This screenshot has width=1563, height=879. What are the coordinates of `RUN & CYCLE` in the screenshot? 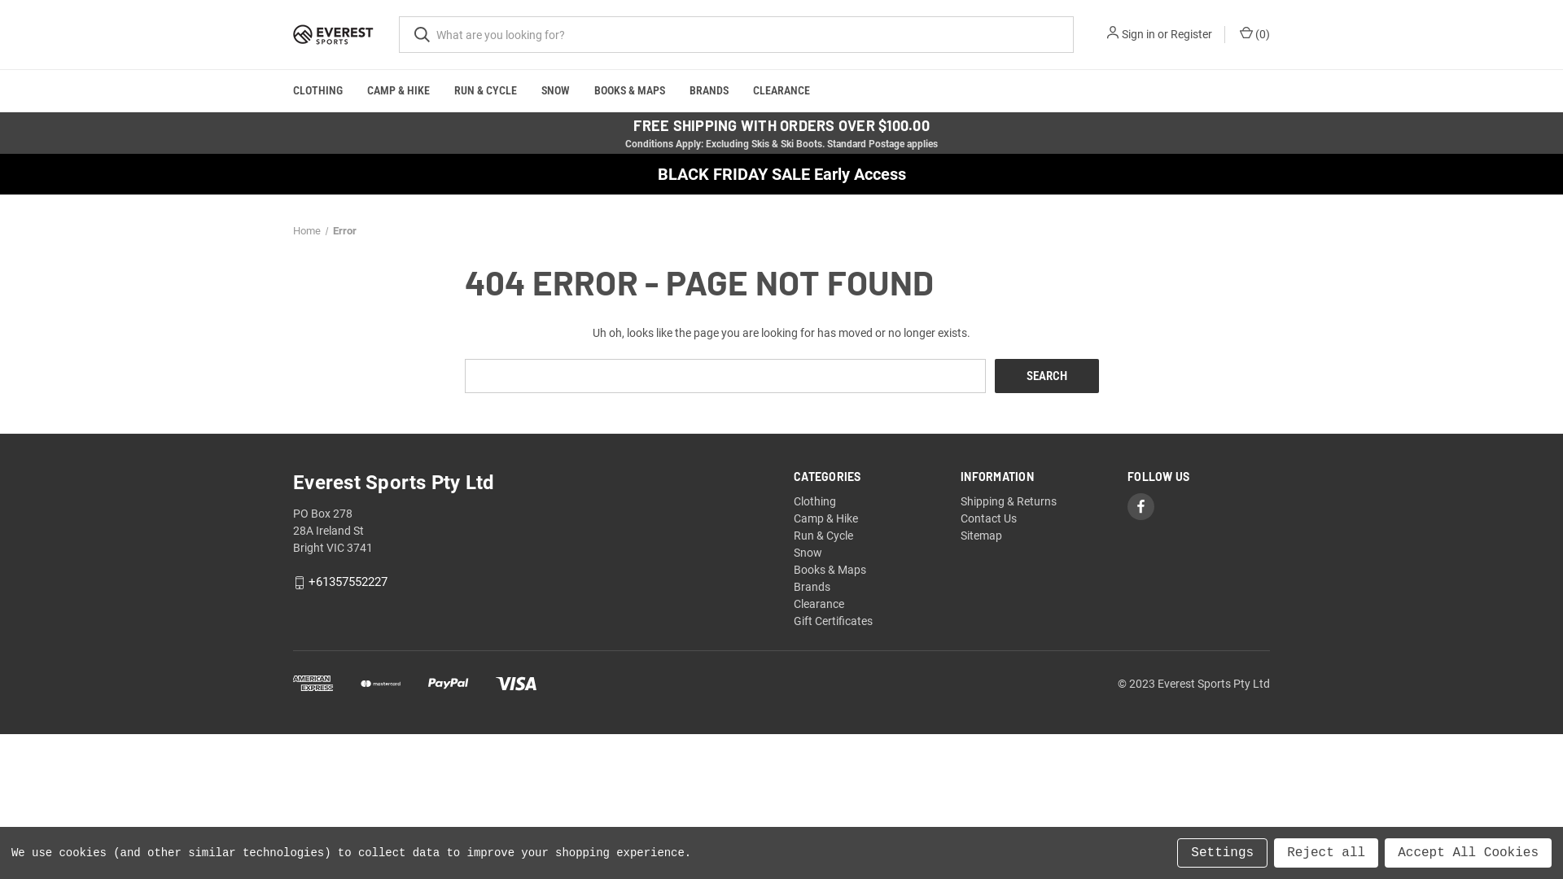 It's located at (485, 91).